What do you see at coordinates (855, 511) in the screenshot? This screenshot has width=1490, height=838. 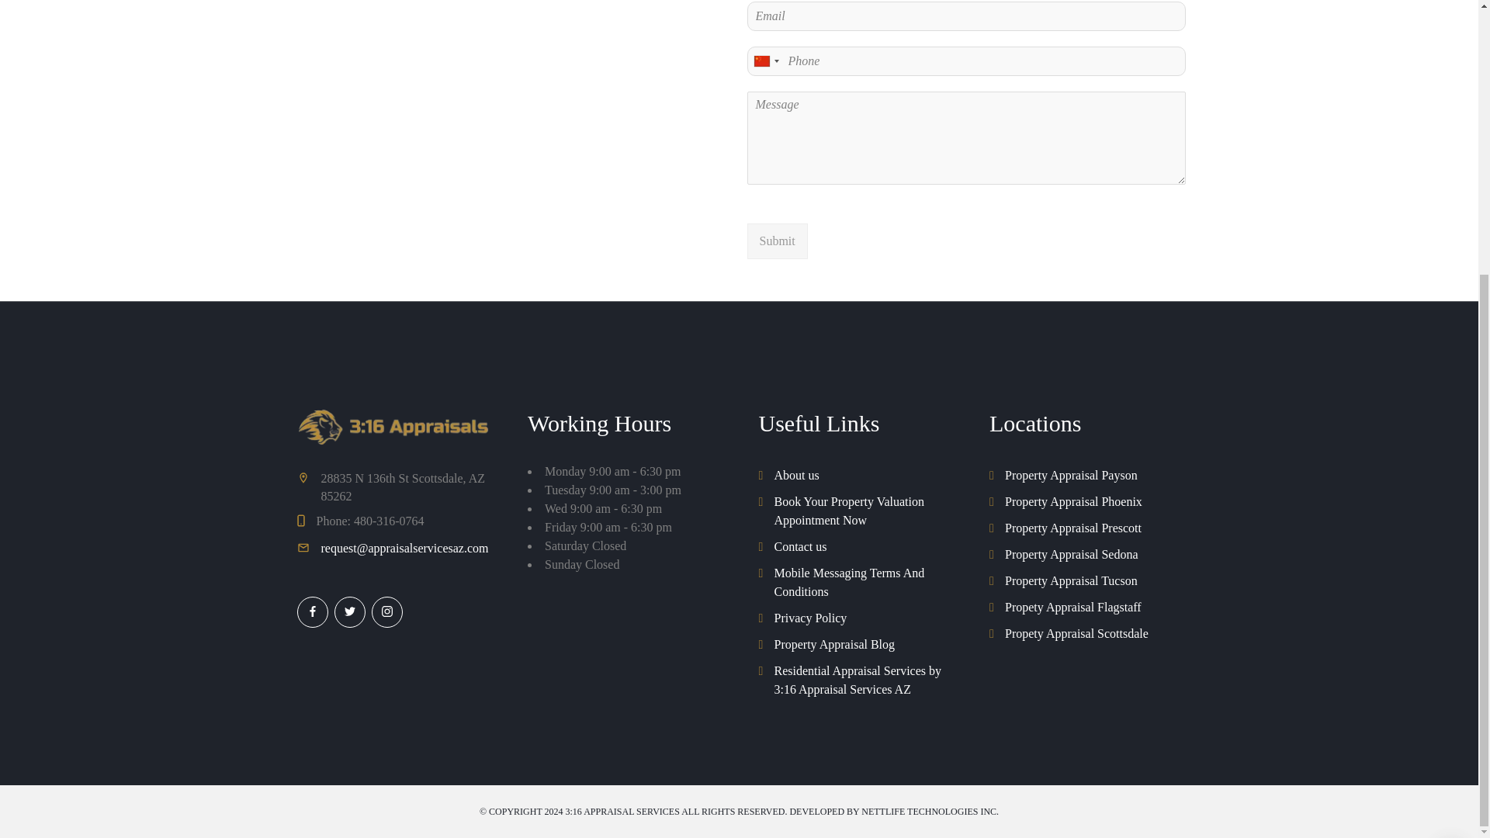 I see `Book Your Property Valuation Appointment Now` at bounding box center [855, 511].